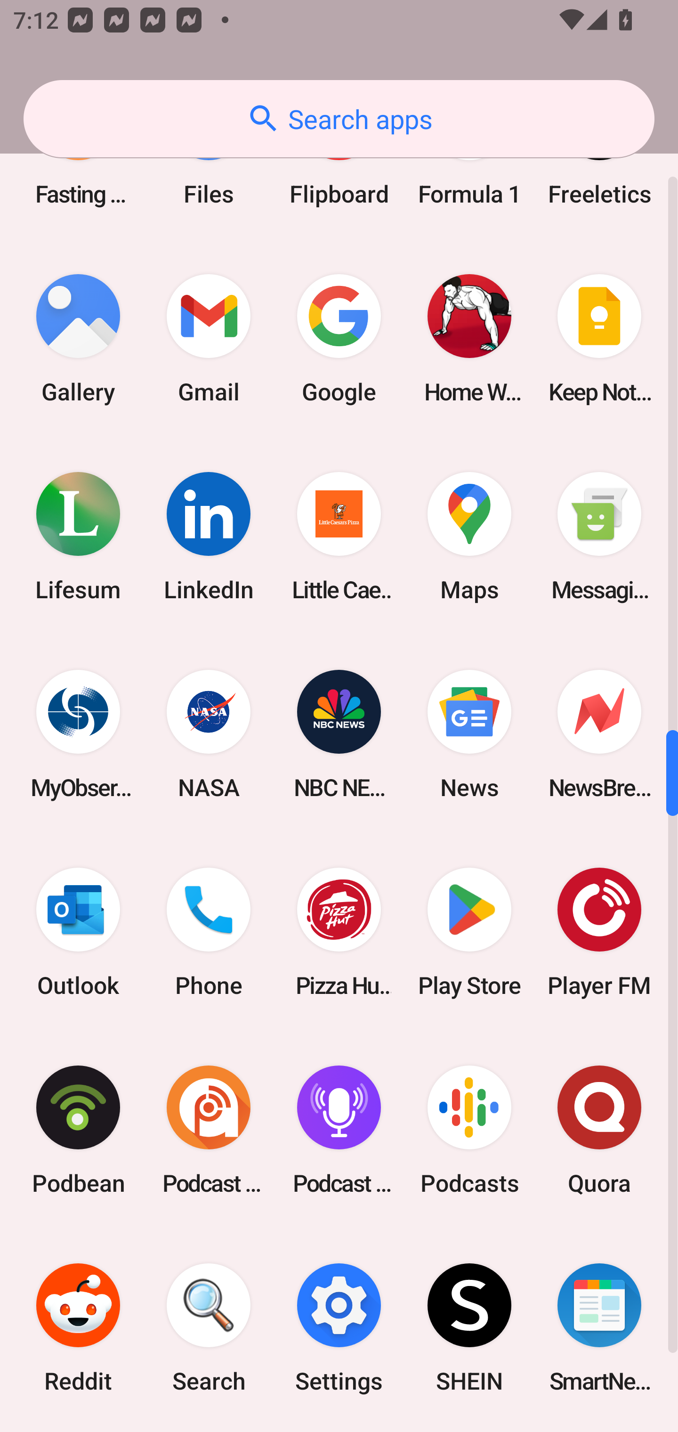 The image size is (678, 1432). I want to click on Podcast Player, so click(339, 1130).